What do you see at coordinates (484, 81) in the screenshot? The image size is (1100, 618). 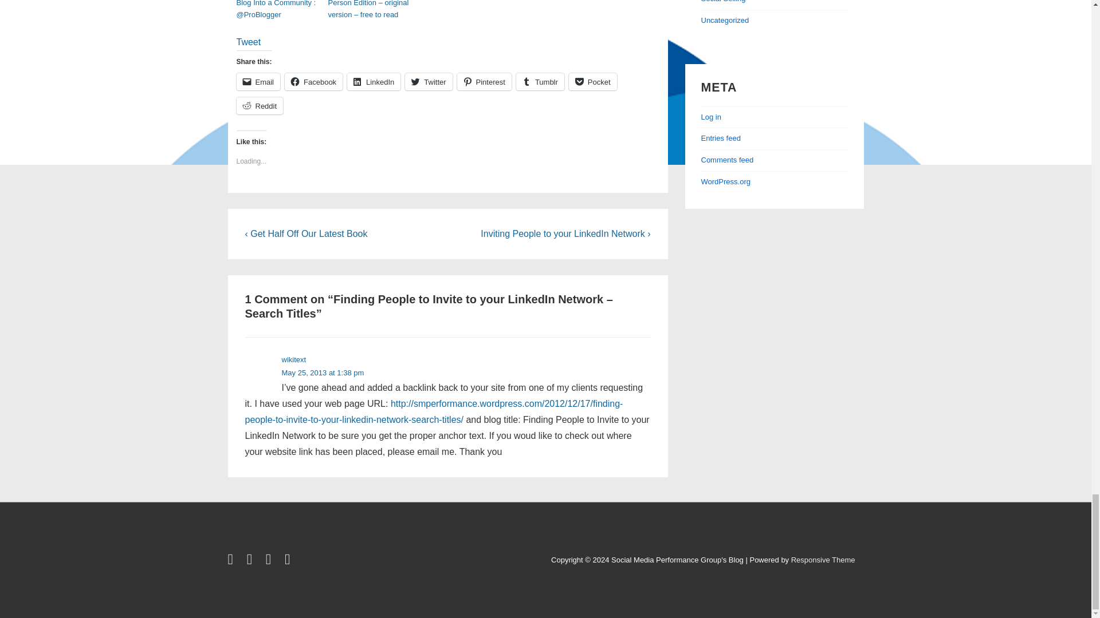 I see `Click to share on Pinterest` at bounding box center [484, 81].